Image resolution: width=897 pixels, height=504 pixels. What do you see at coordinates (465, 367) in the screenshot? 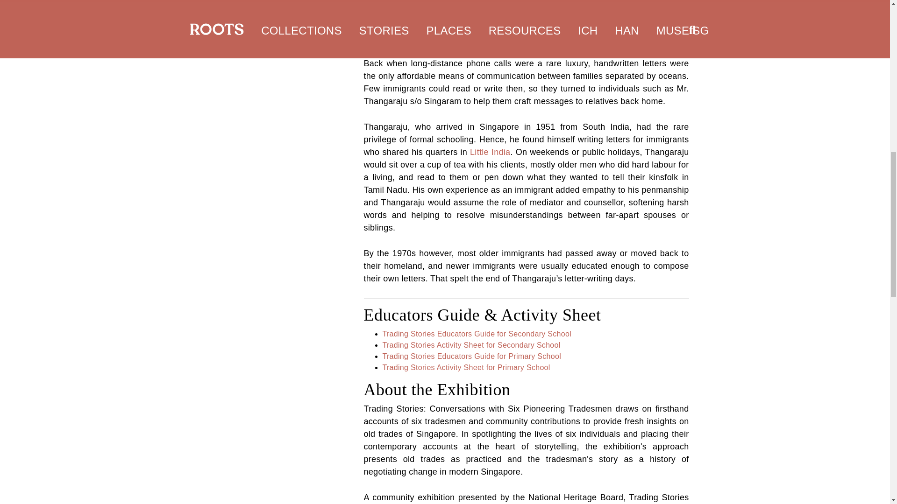
I see `Trading Stories Activity Sheet for Primary School` at bounding box center [465, 367].